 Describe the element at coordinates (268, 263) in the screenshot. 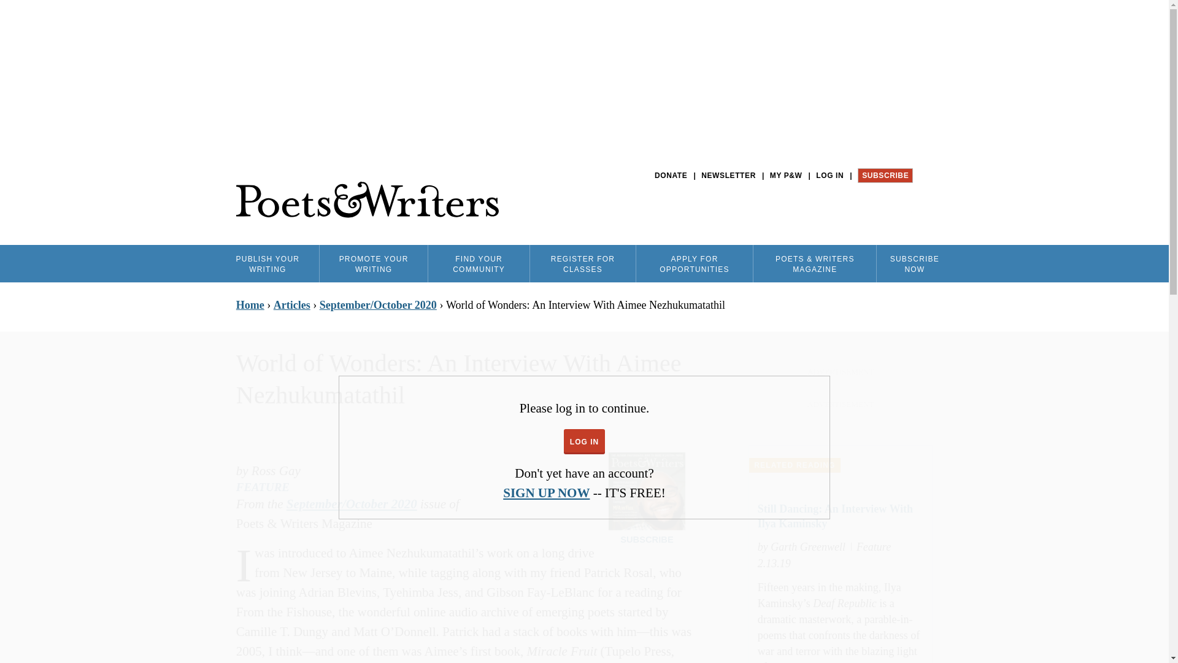

I see `PUBLISH YOUR WRITING` at that location.